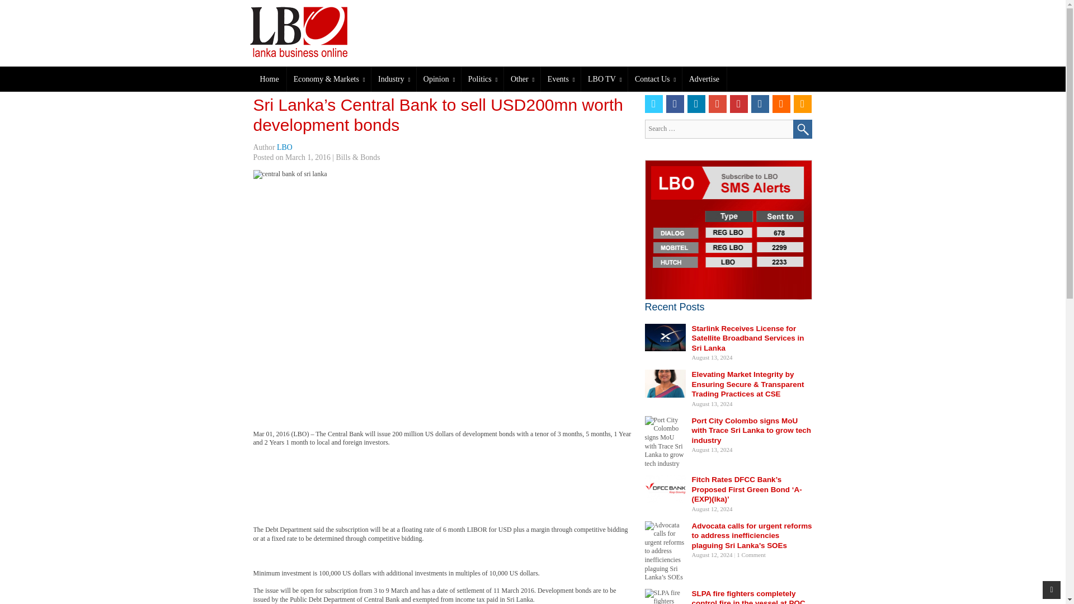  What do you see at coordinates (802, 129) in the screenshot?
I see `Search` at bounding box center [802, 129].